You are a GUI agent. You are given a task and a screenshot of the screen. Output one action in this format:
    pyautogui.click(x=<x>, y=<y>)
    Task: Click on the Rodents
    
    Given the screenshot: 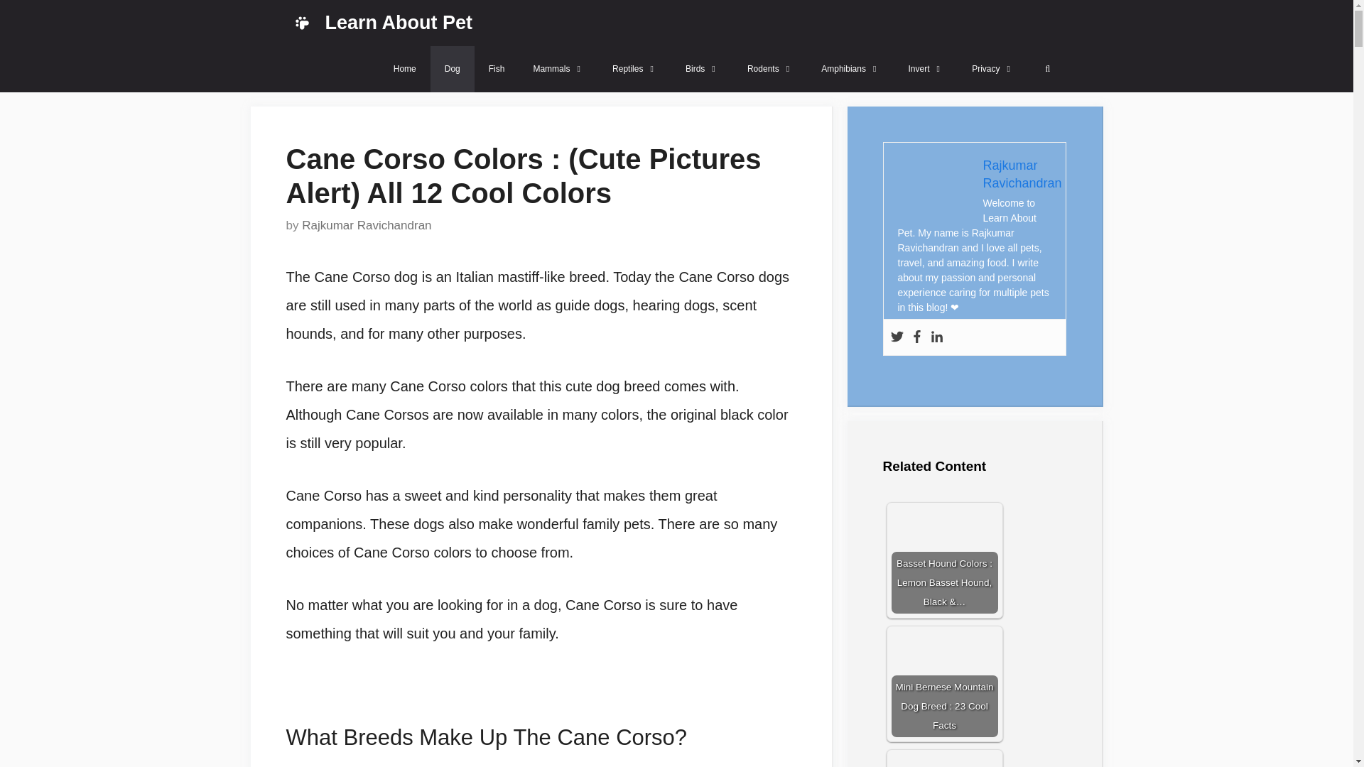 What is the action you would take?
    pyautogui.click(x=770, y=68)
    